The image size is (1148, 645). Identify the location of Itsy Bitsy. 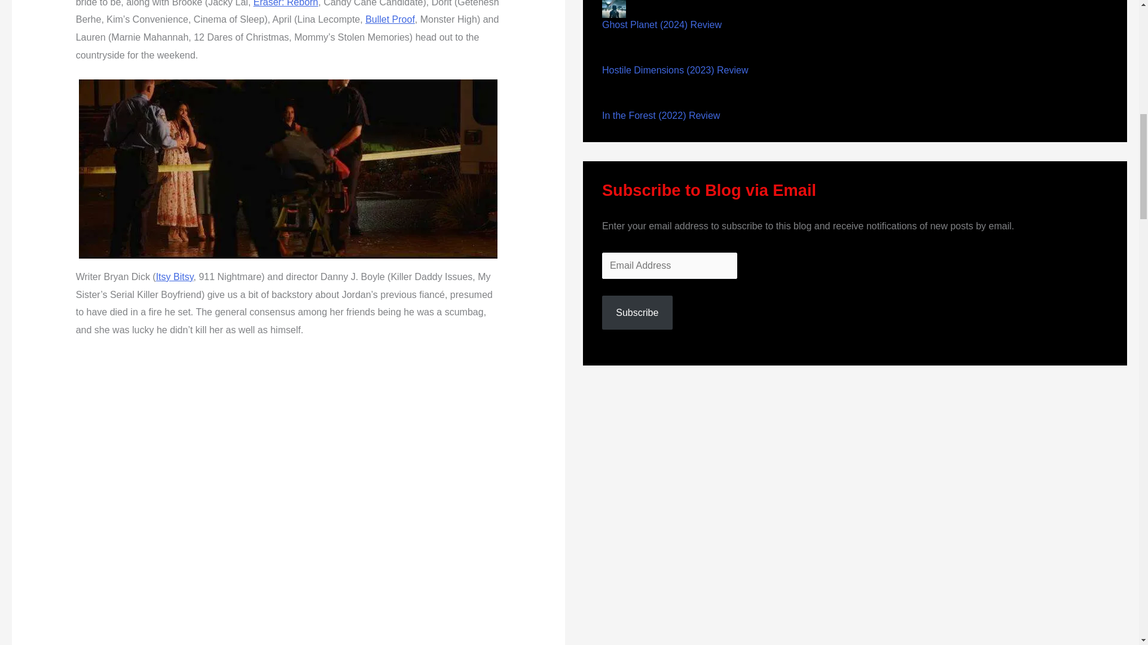
(175, 276).